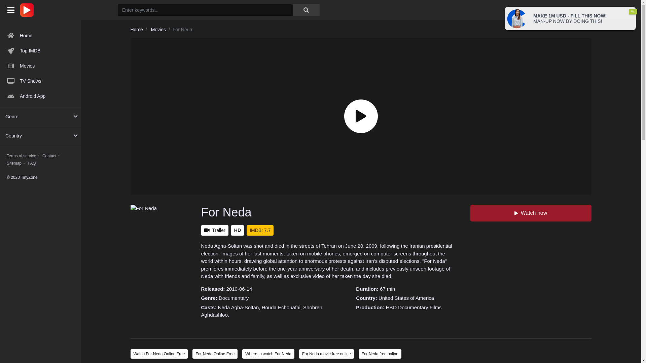 The width and height of the screenshot is (646, 363). Describe the element at coordinates (40, 36) in the screenshot. I see `Home` at that location.